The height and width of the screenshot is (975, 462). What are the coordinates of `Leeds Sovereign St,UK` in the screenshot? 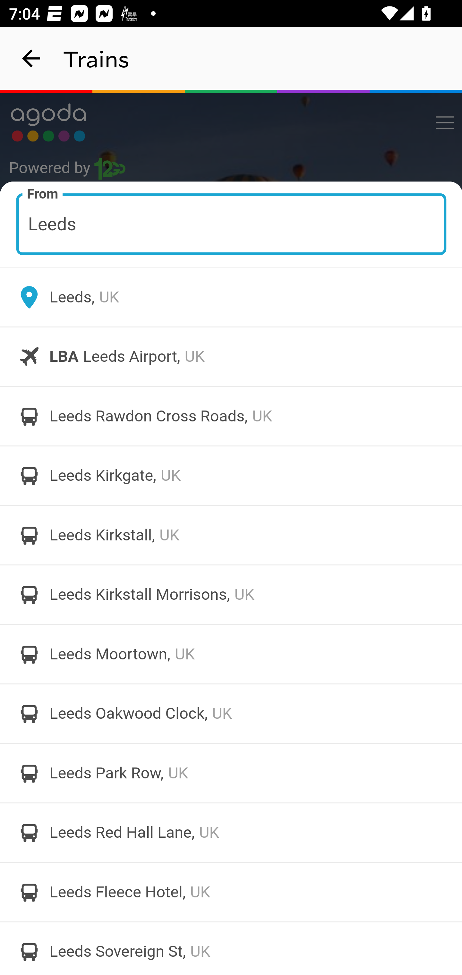 It's located at (231, 948).